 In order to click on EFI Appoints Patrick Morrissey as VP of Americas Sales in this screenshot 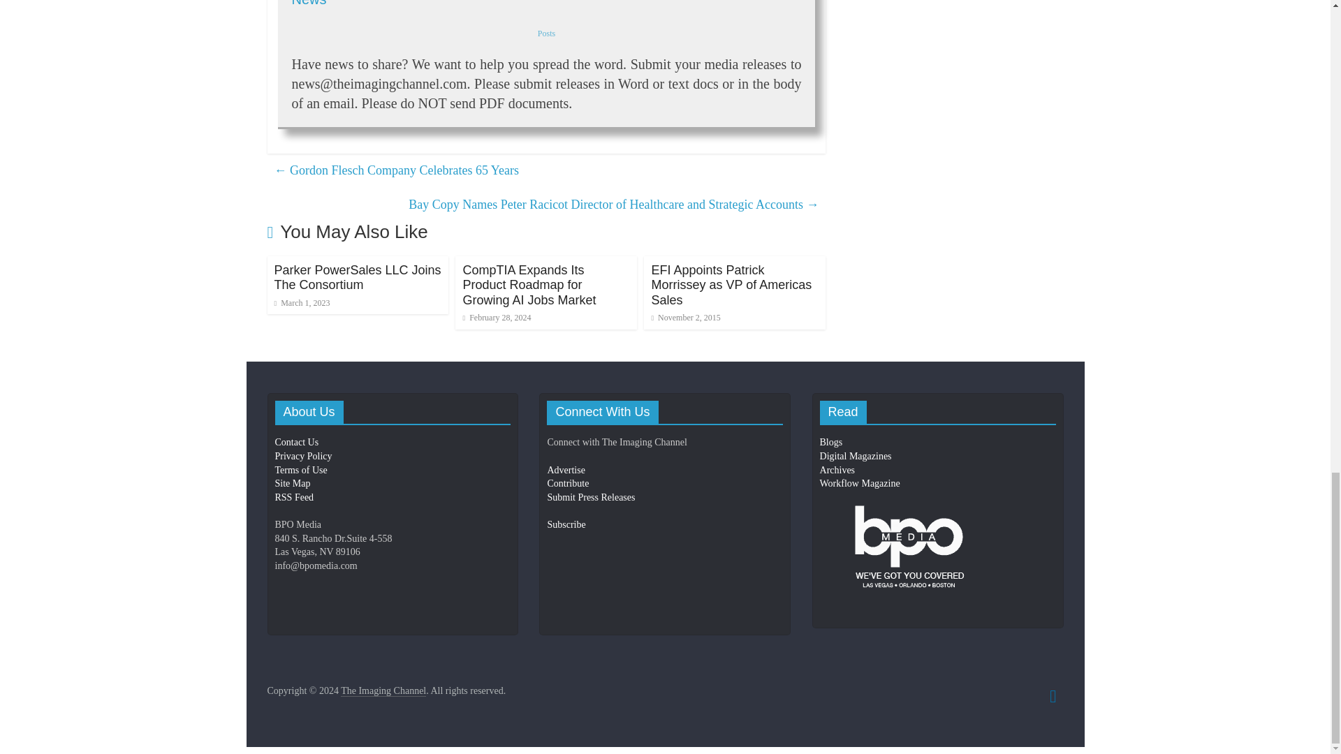, I will do `click(731, 285)`.